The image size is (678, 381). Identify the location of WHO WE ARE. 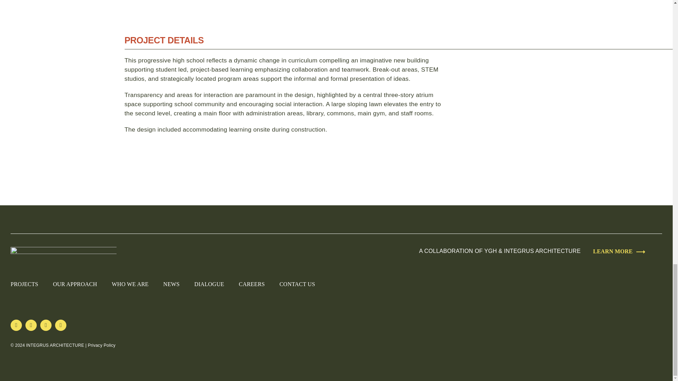
(130, 284).